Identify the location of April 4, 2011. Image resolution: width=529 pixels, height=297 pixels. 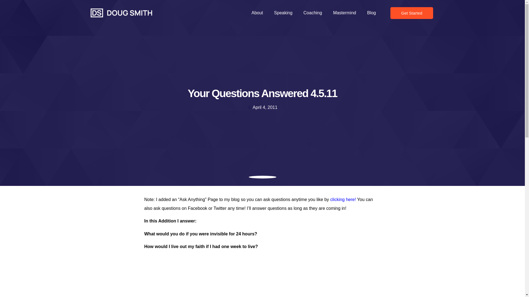
(262, 107).